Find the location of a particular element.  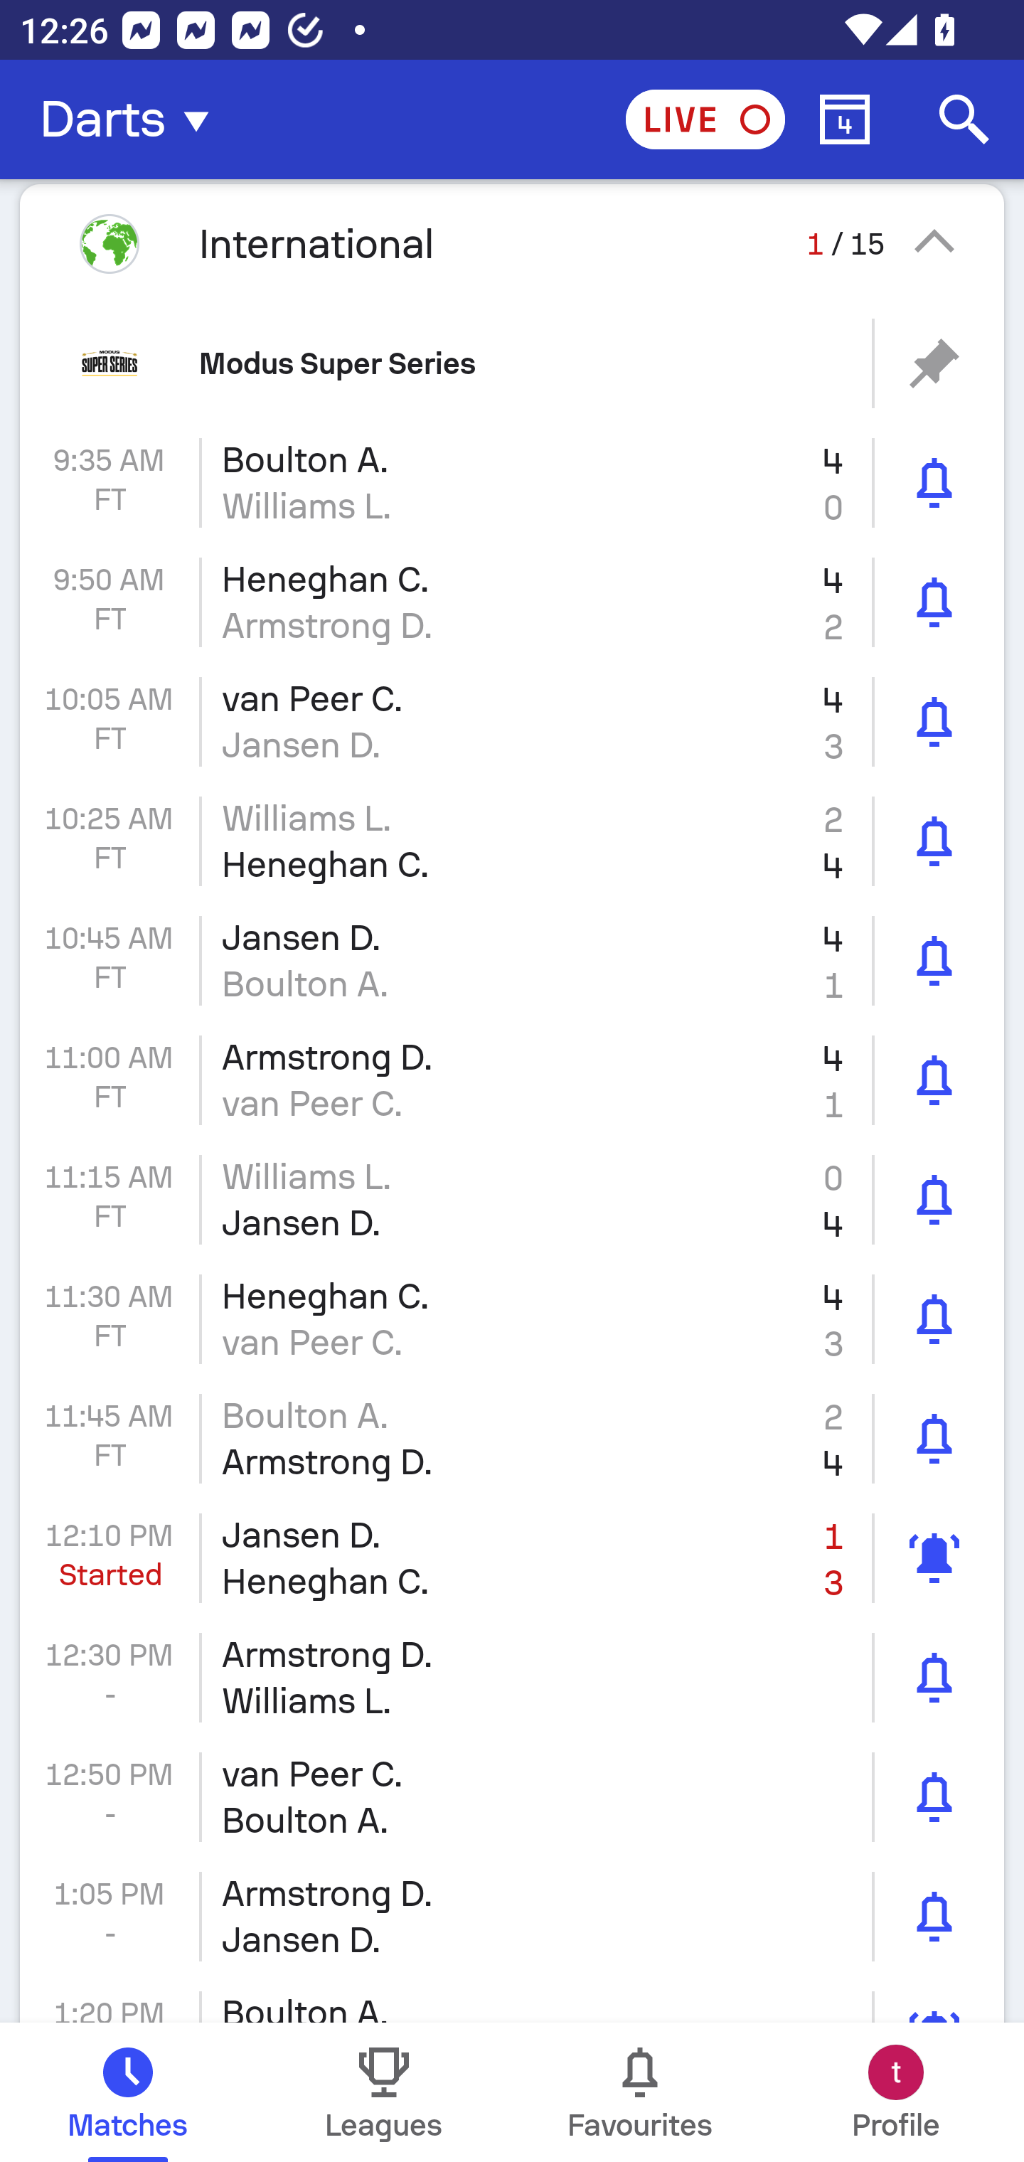

Darts is located at coordinates (132, 119).